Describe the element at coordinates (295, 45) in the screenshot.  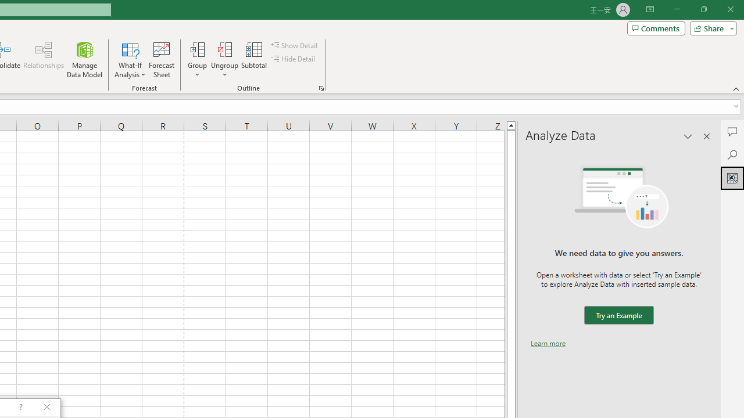
I see `Show Detail` at that location.